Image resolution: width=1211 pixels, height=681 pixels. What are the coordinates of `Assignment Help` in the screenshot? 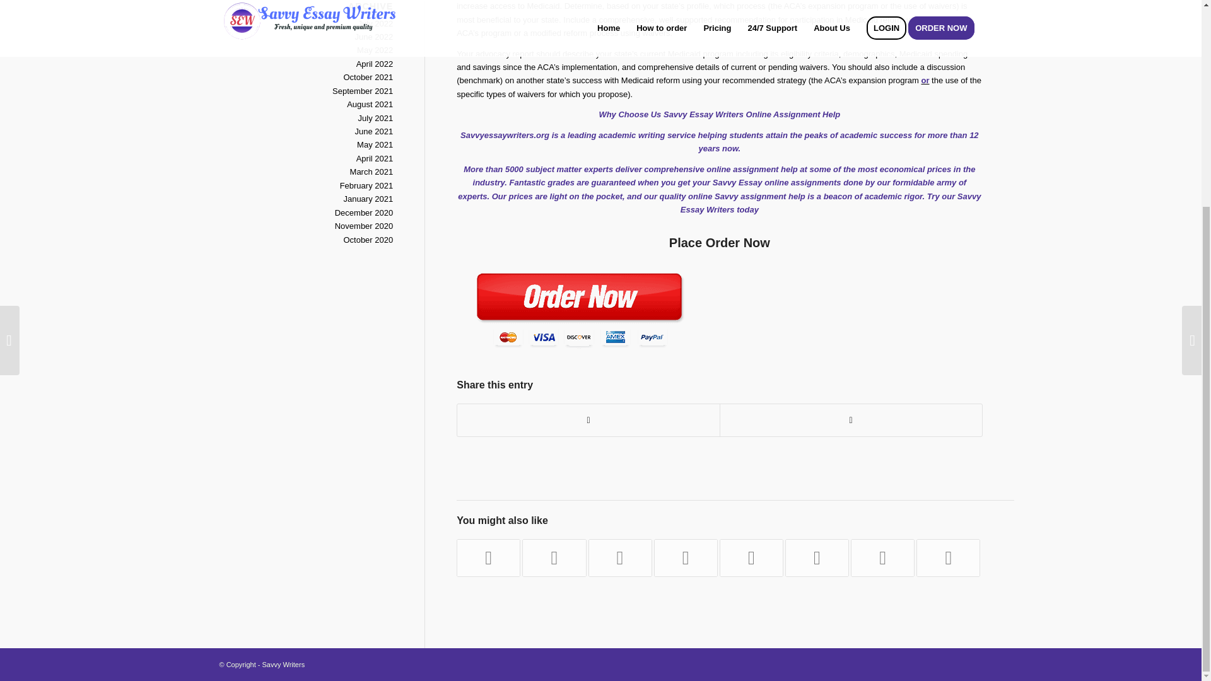 It's located at (807, 114).